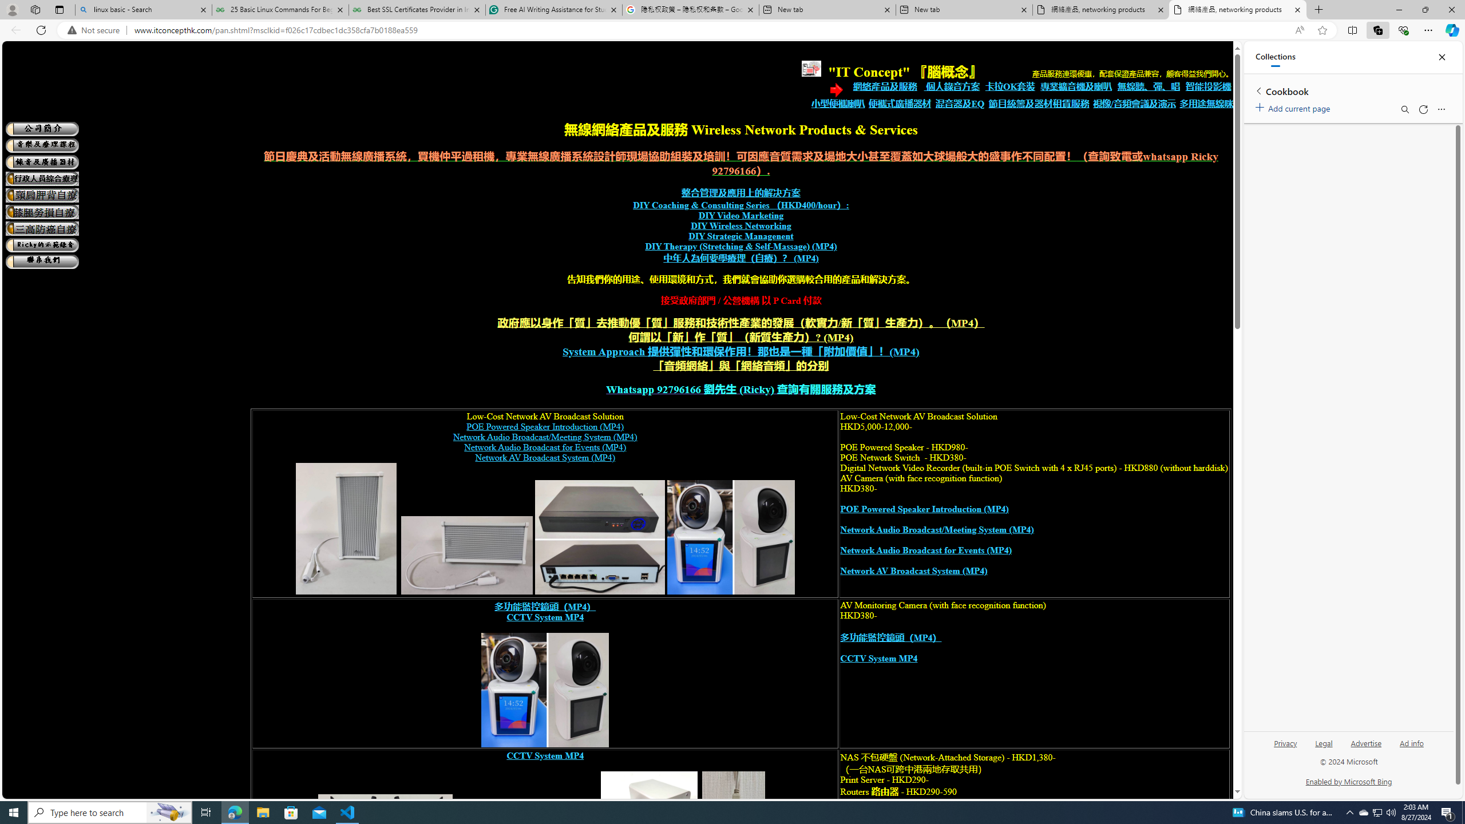 The image size is (1465, 824). I want to click on linux basic - Search, so click(143, 10).